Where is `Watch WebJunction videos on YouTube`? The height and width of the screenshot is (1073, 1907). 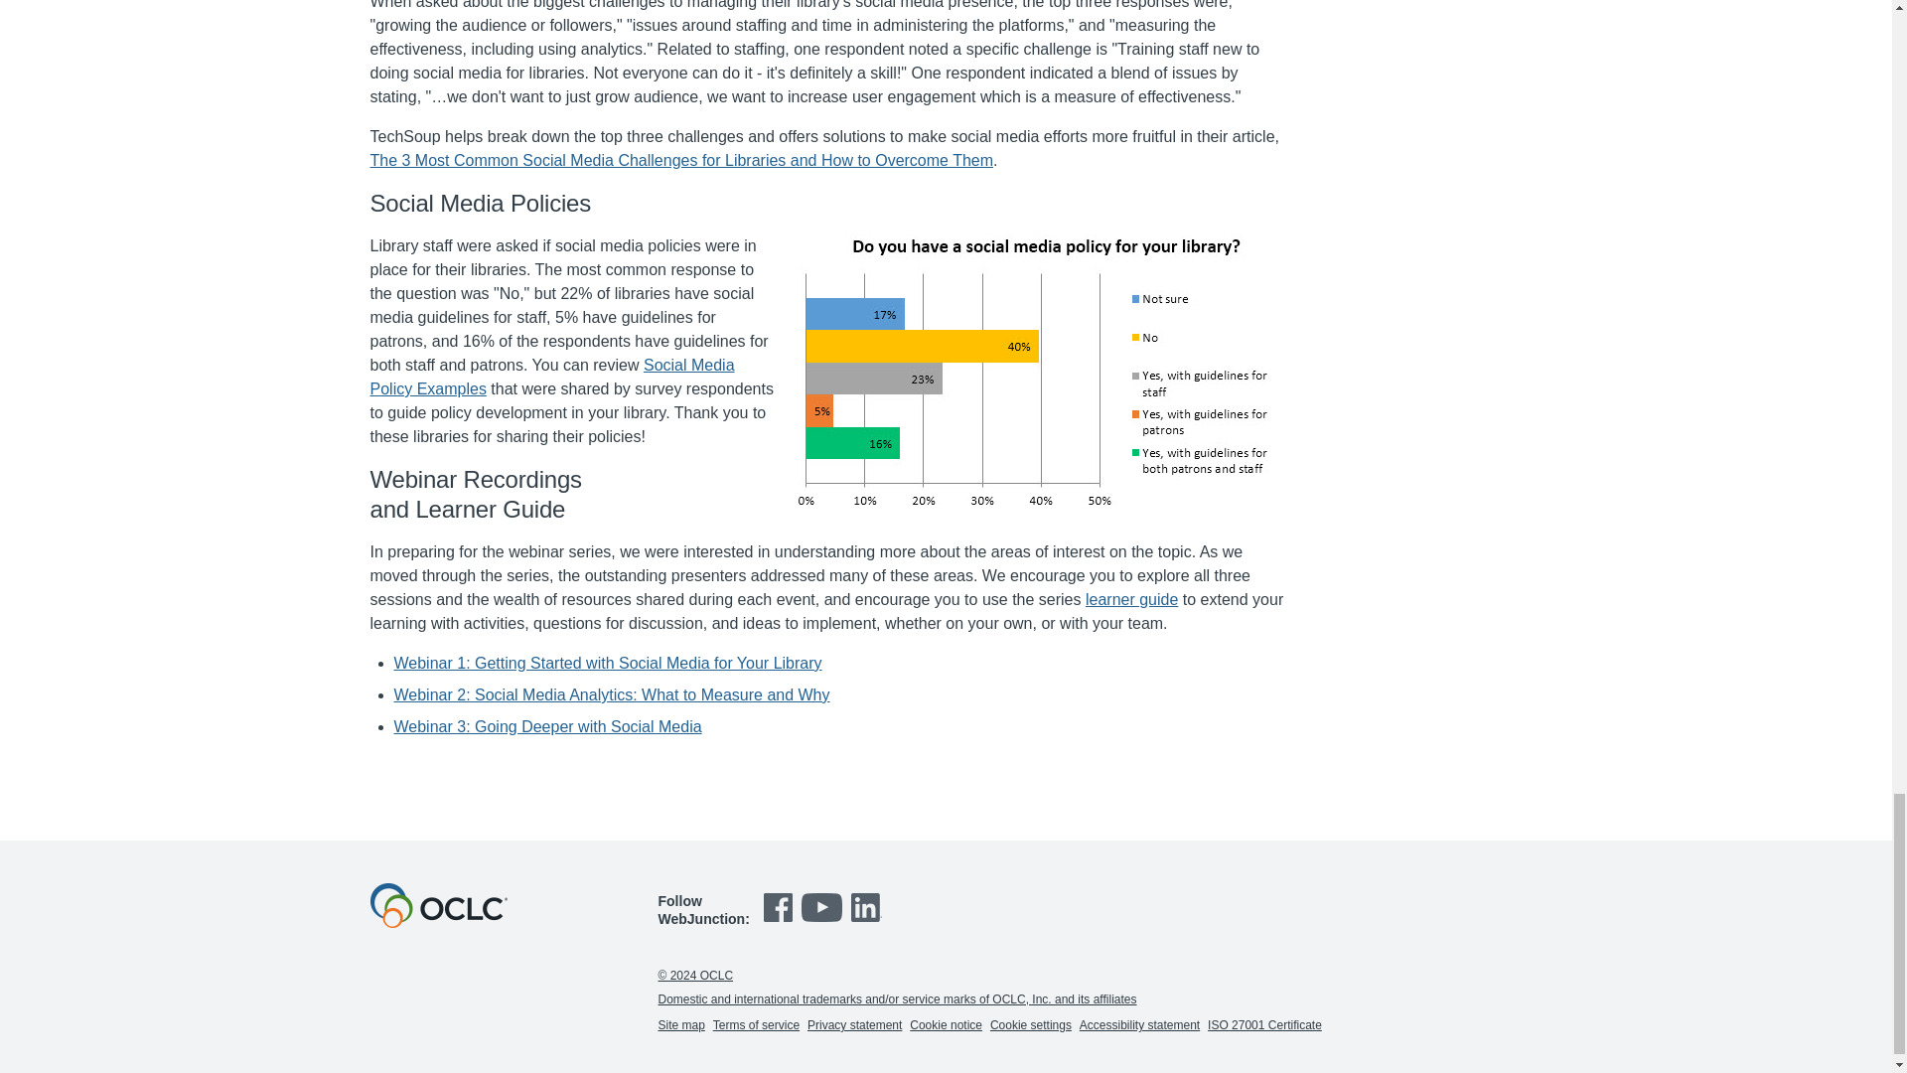 Watch WebJunction videos on YouTube is located at coordinates (823, 922).